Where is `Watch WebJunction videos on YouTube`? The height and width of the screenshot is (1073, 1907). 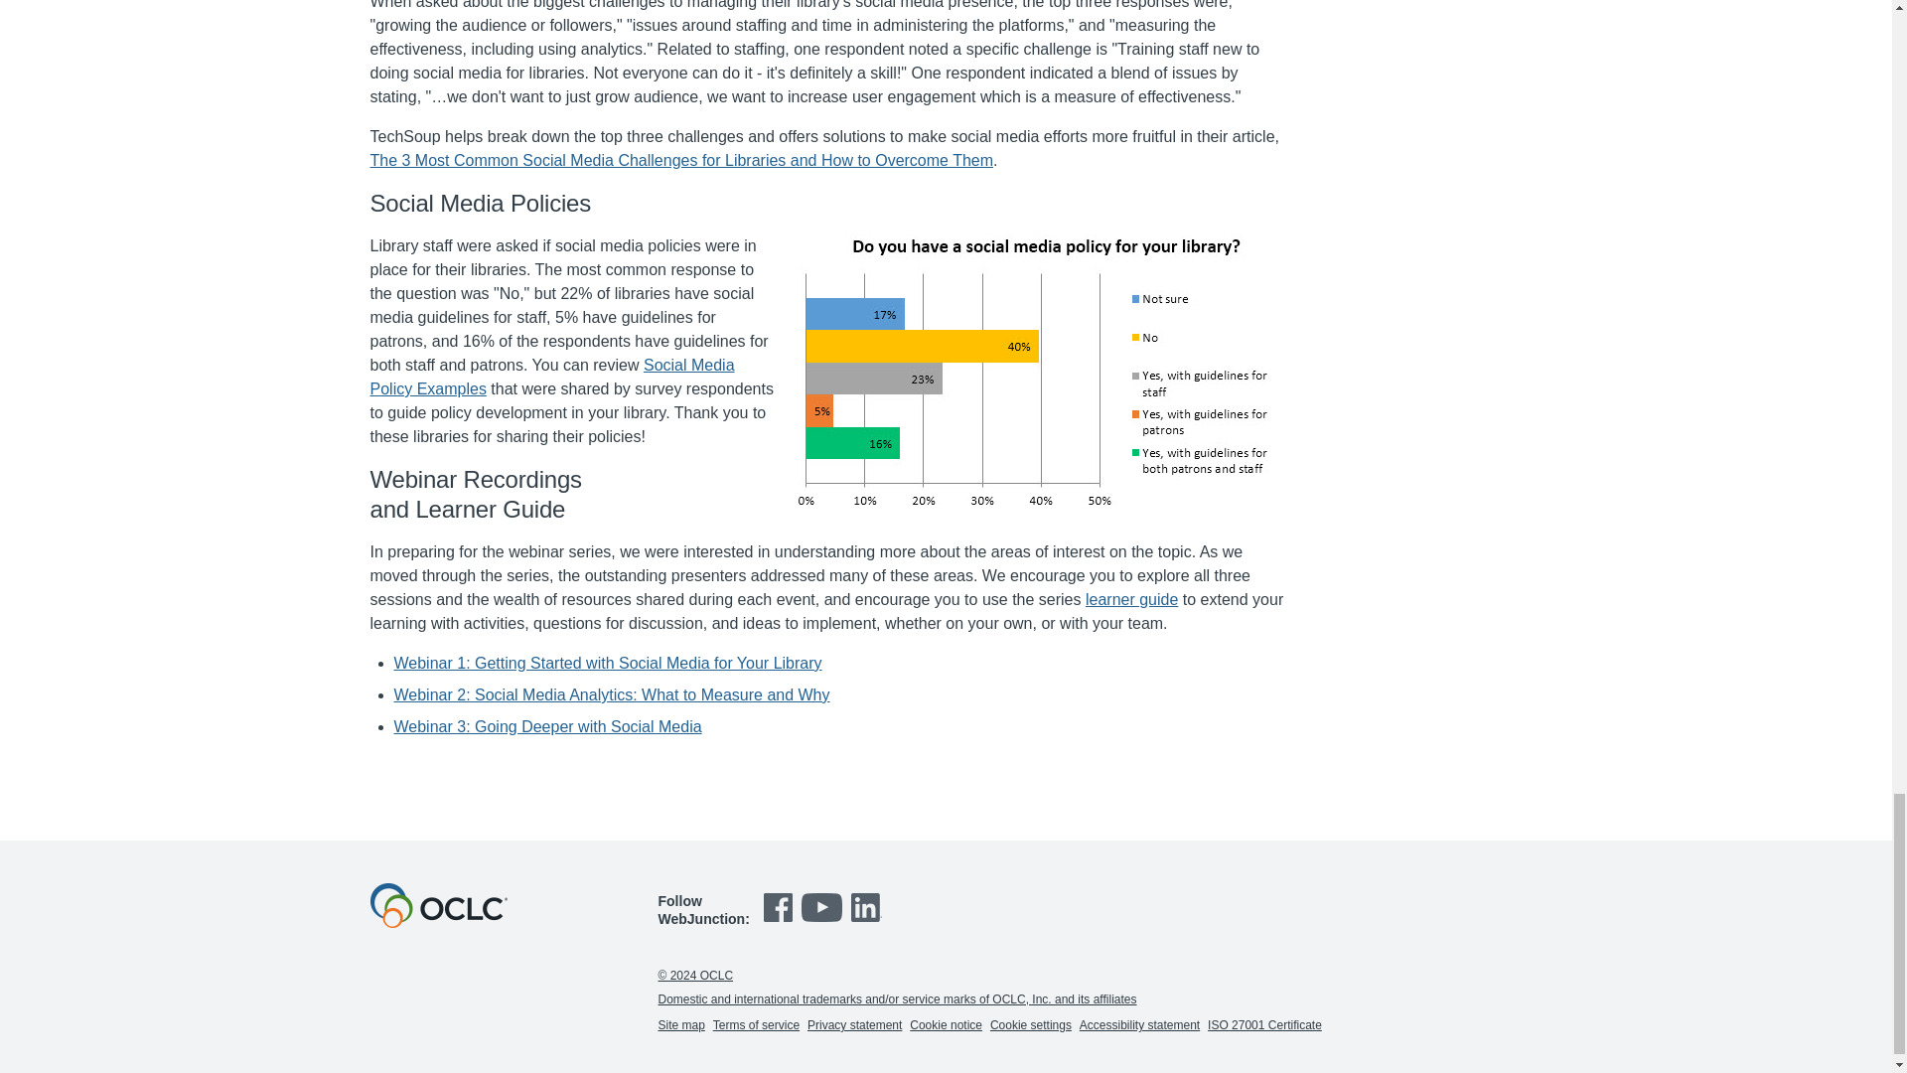 Watch WebJunction videos on YouTube is located at coordinates (823, 922).